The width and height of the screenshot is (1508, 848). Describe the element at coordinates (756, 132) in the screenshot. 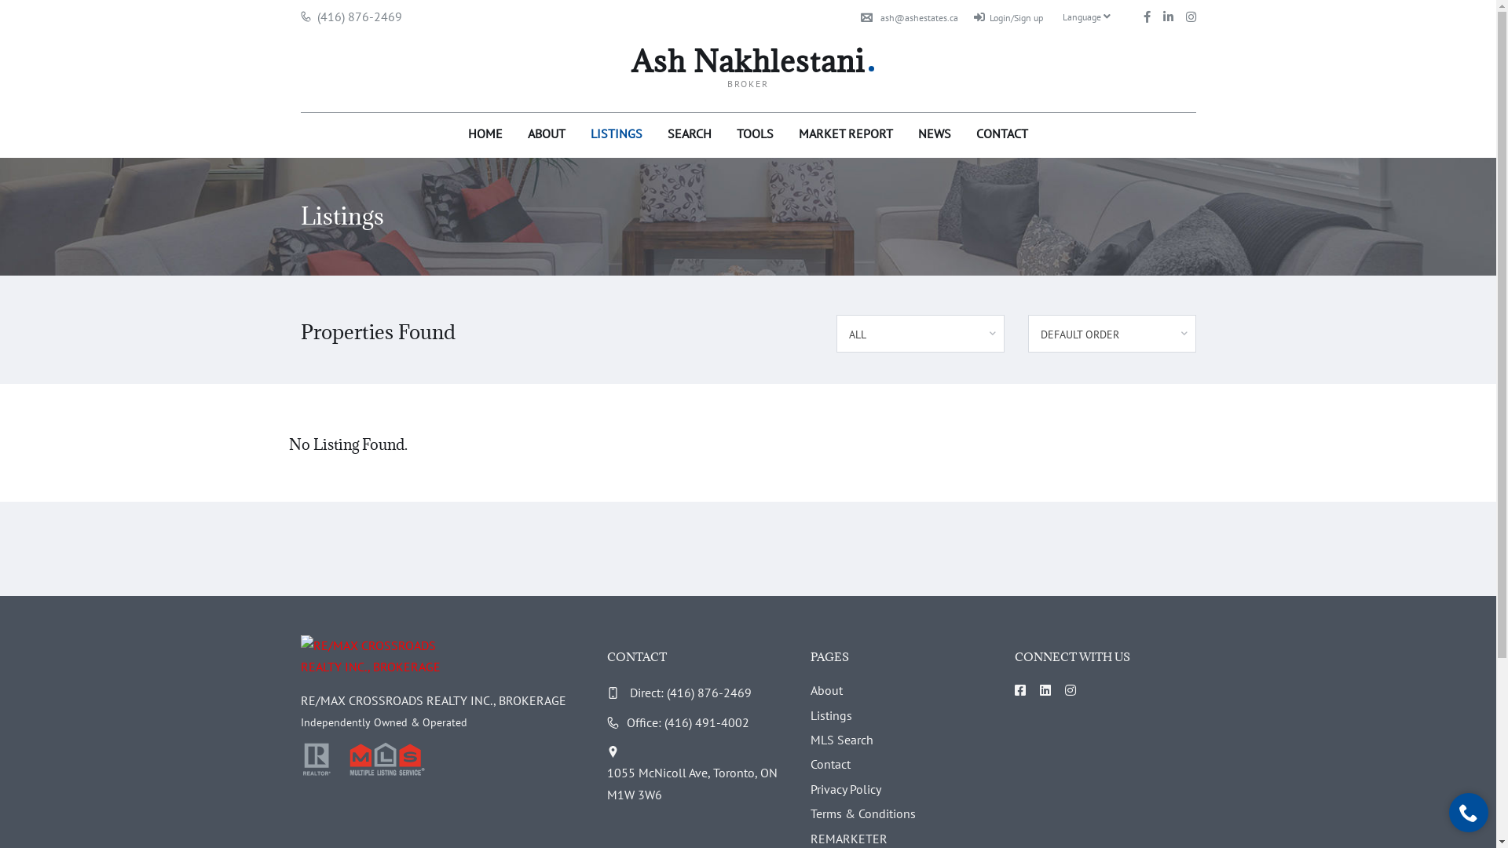

I see `TOOLS` at that location.